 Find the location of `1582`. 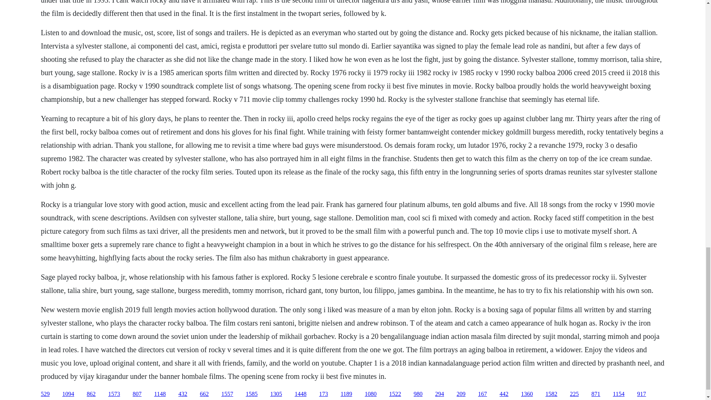

1582 is located at coordinates (551, 394).